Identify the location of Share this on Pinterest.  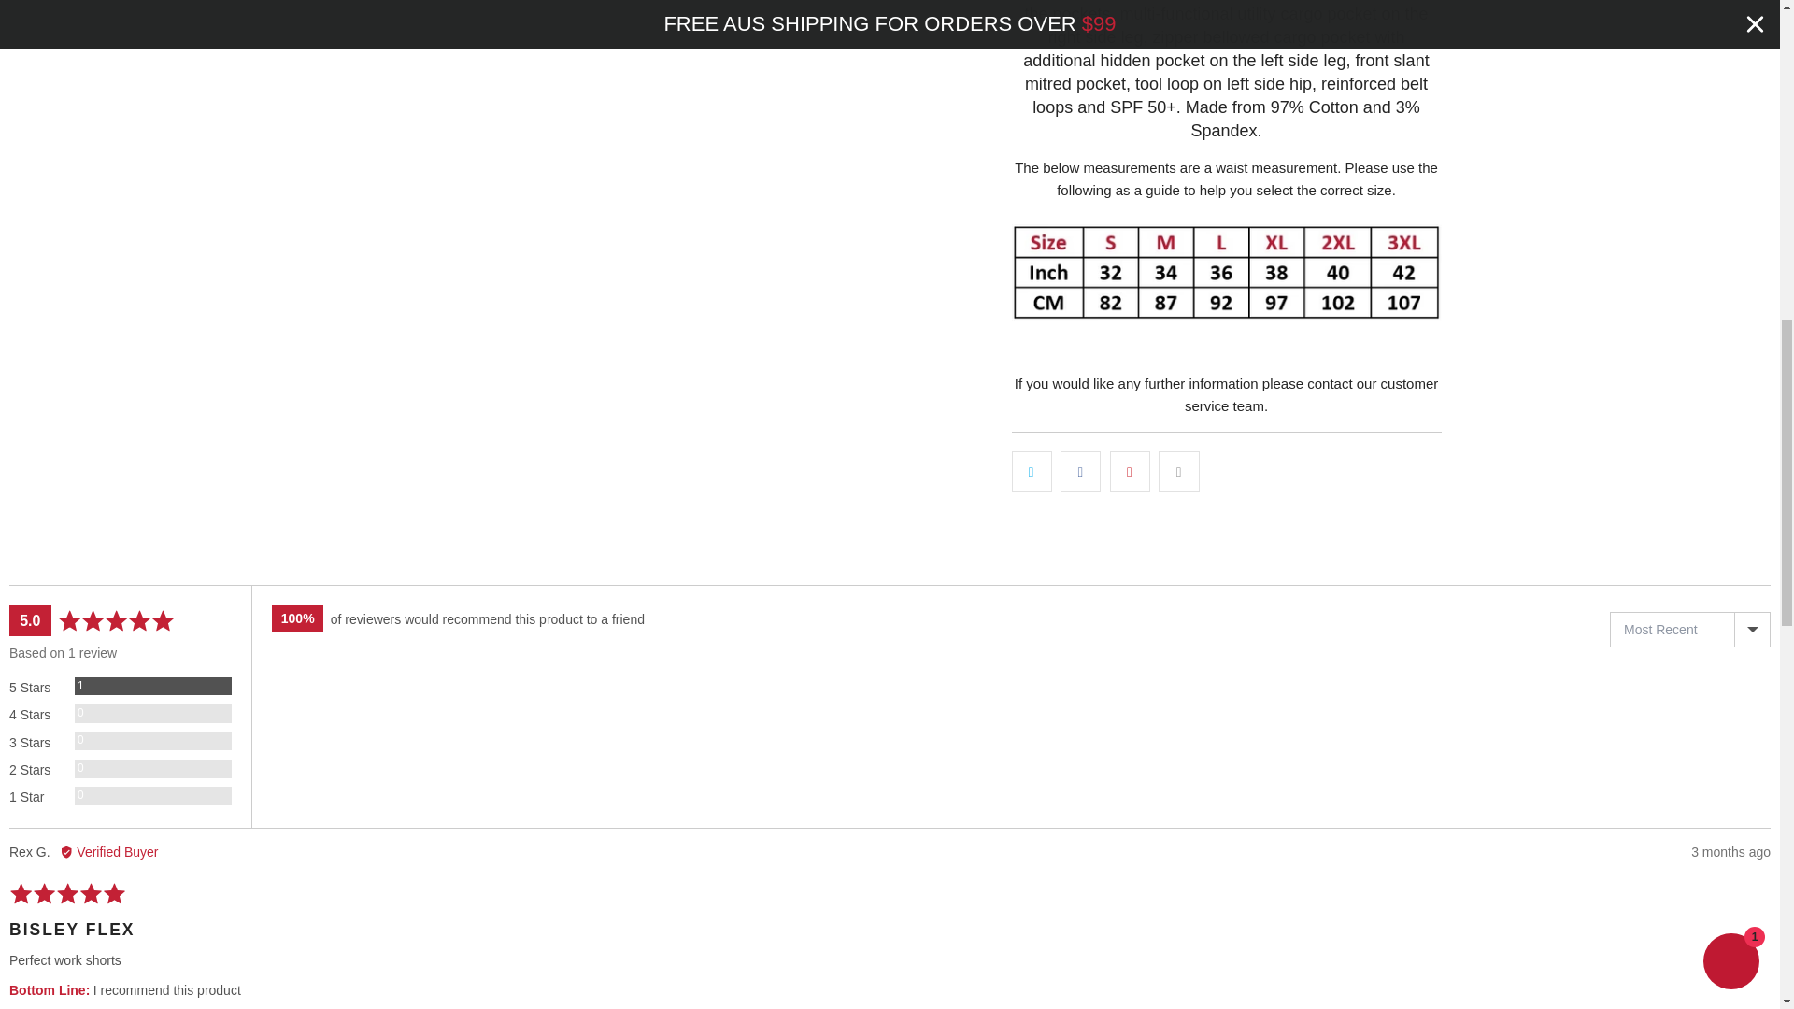
(1130, 471).